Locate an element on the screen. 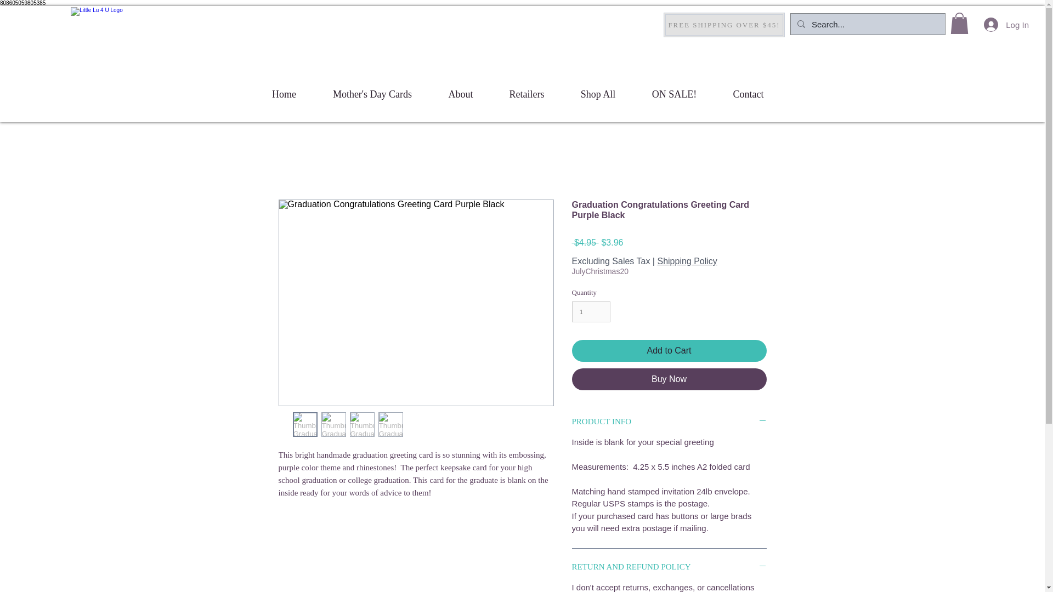 Image resolution: width=1053 pixels, height=592 pixels. ON SALE! is located at coordinates (674, 94).